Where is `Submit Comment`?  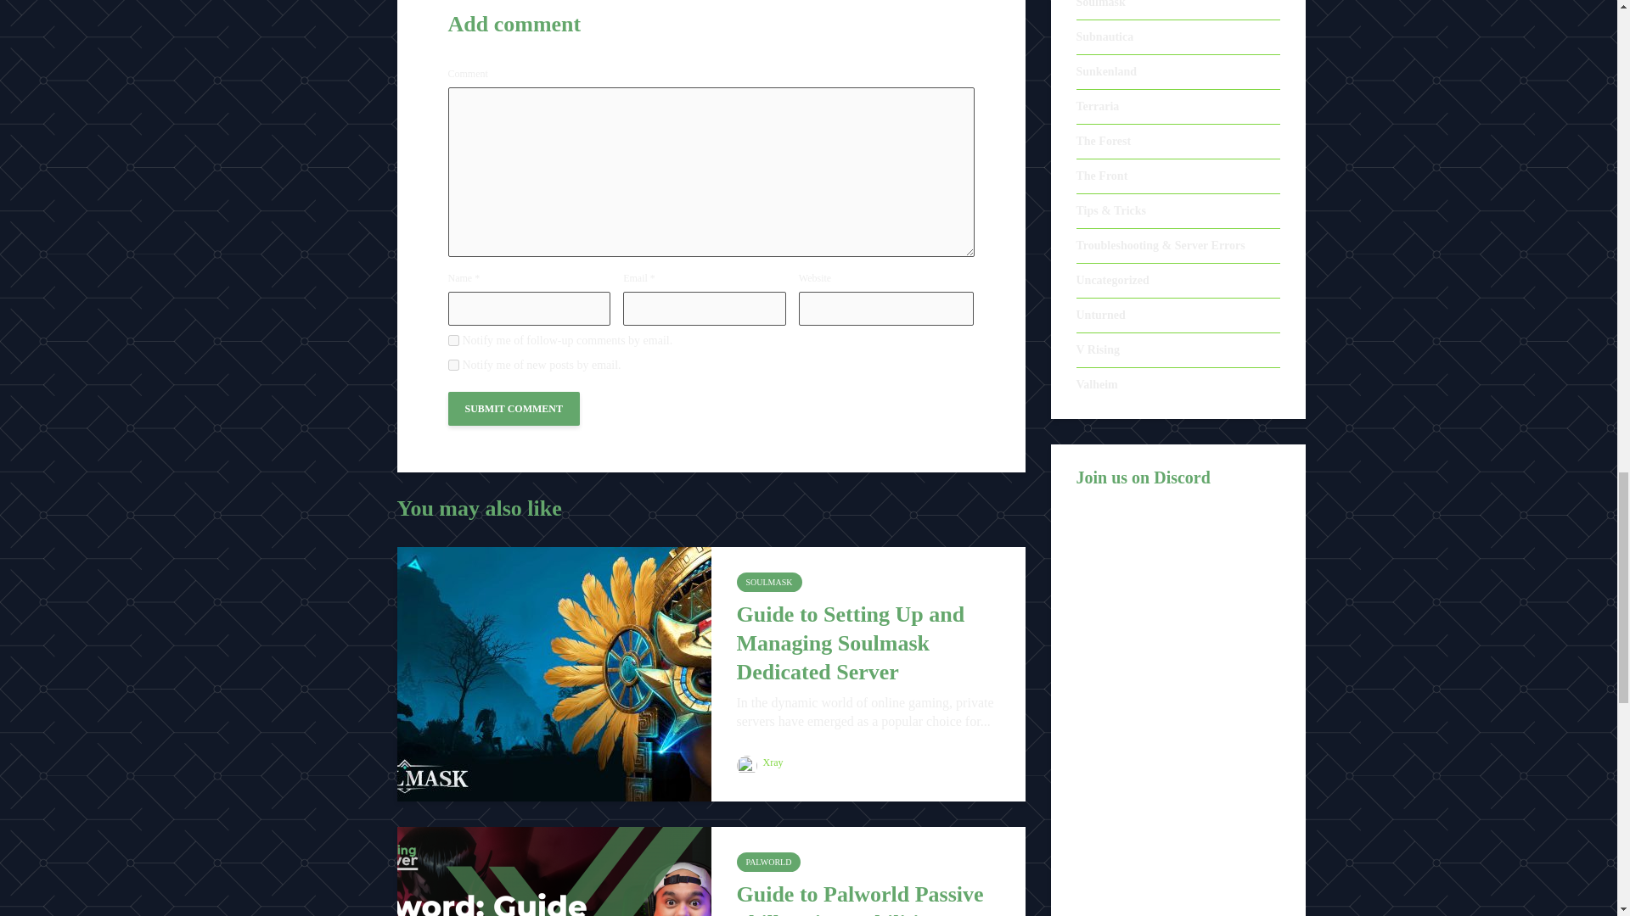
Submit Comment is located at coordinates (514, 409).